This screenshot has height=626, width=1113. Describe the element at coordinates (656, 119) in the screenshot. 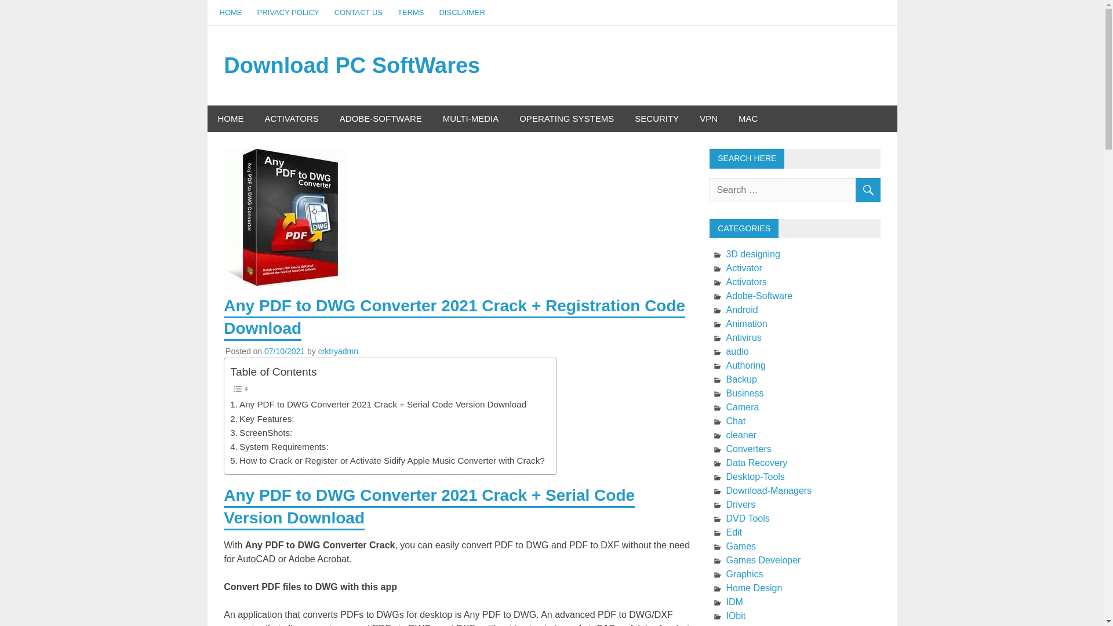

I see `SECURITY` at that location.